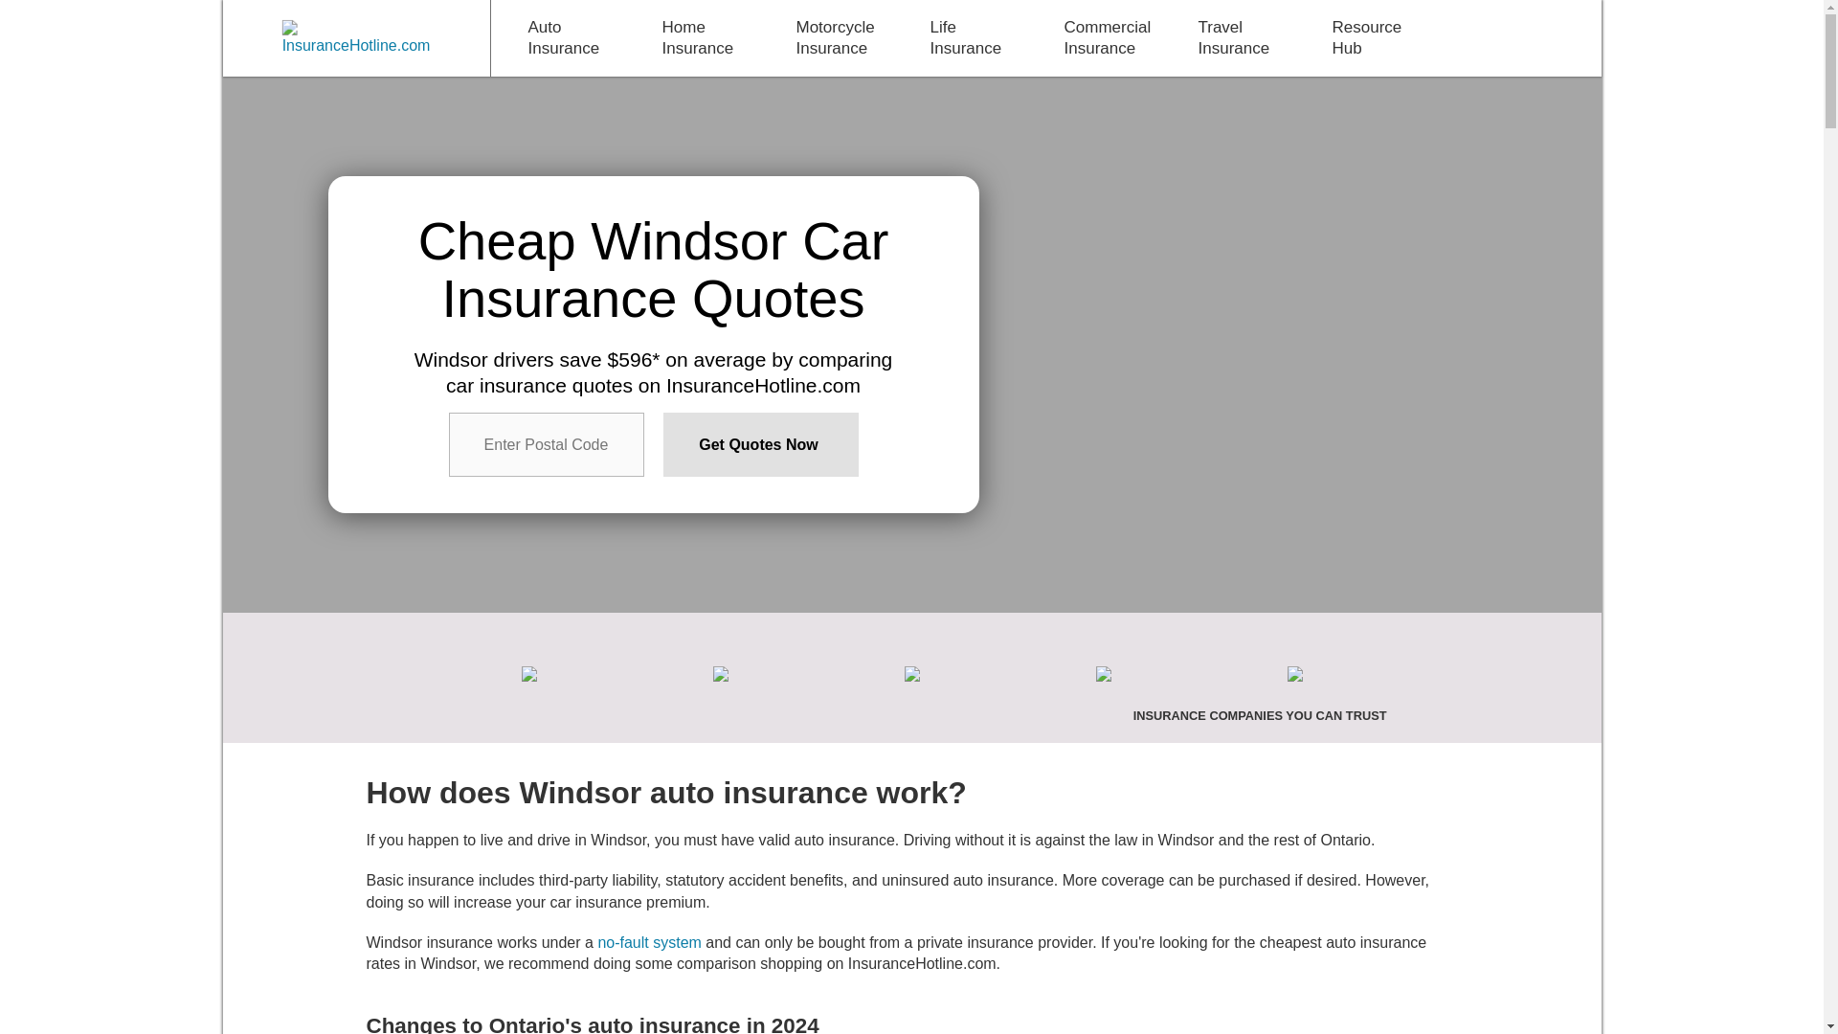 This screenshot has height=1034, width=1838. I want to click on Travel Insurance, so click(1236, 38).